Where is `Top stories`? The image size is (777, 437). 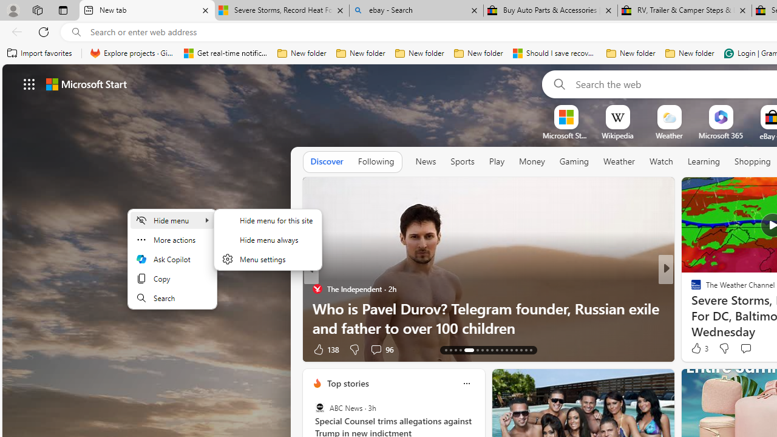 Top stories is located at coordinates (347, 383).